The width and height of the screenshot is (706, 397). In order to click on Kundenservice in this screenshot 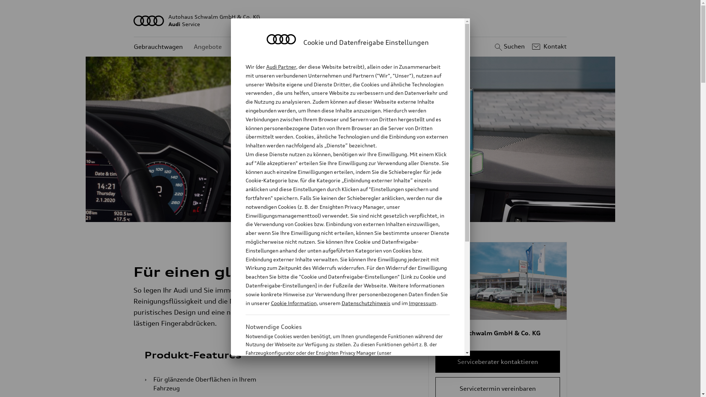, I will do `click(254, 47)`.